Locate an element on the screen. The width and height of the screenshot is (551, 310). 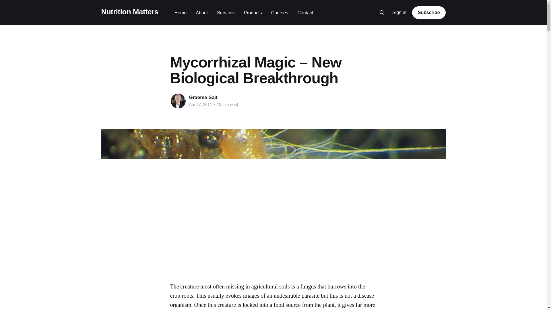
Graeme Sait is located at coordinates (203, 97).